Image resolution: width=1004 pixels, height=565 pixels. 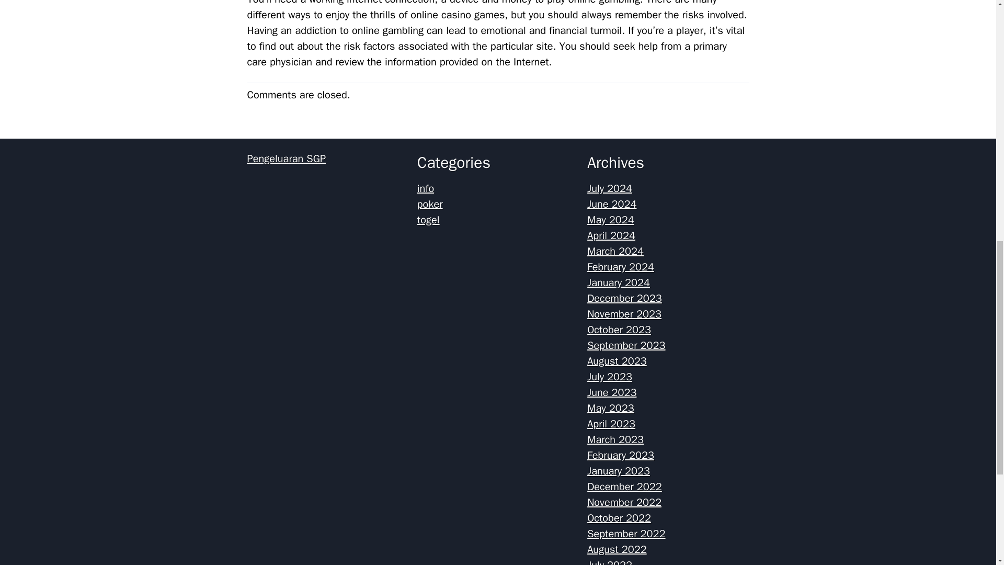 What do you see at coordinates (428, 220) in the screenshot?
I see `togel` at bounding box center [428, 220].